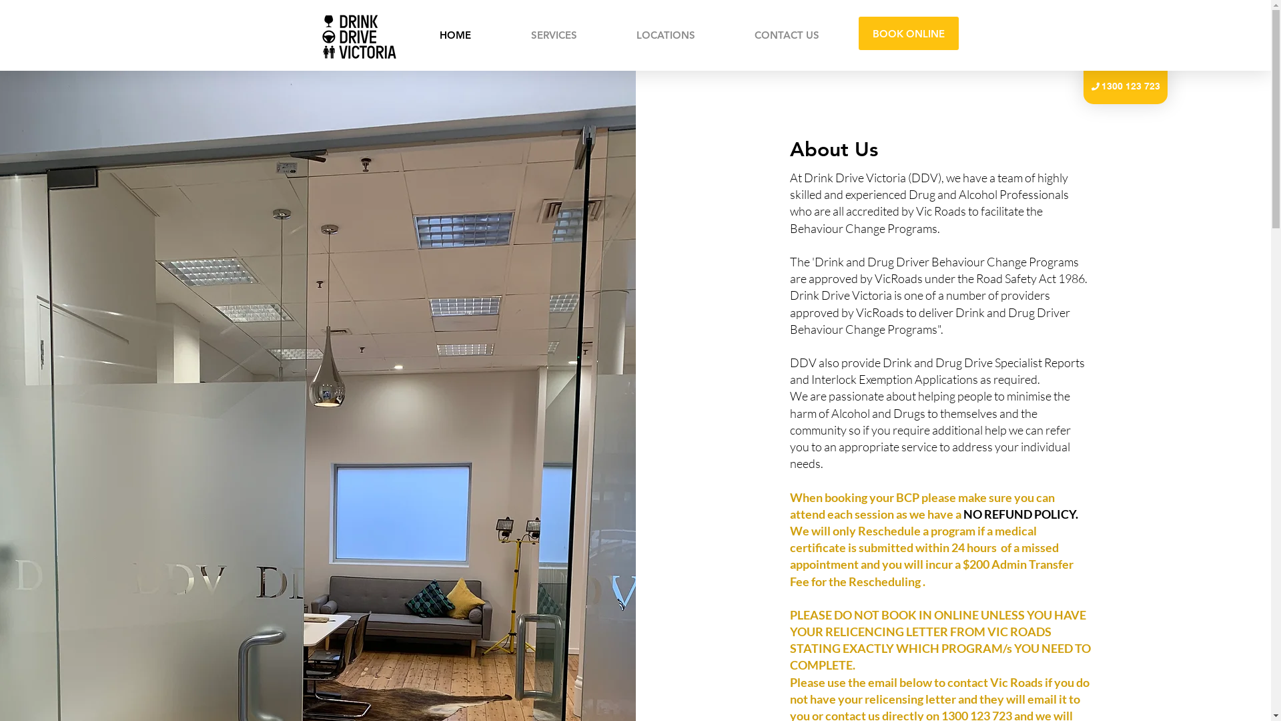 This screenshot has height=721, width=1281. I want to click on CONTACT US, so click(787, 35).